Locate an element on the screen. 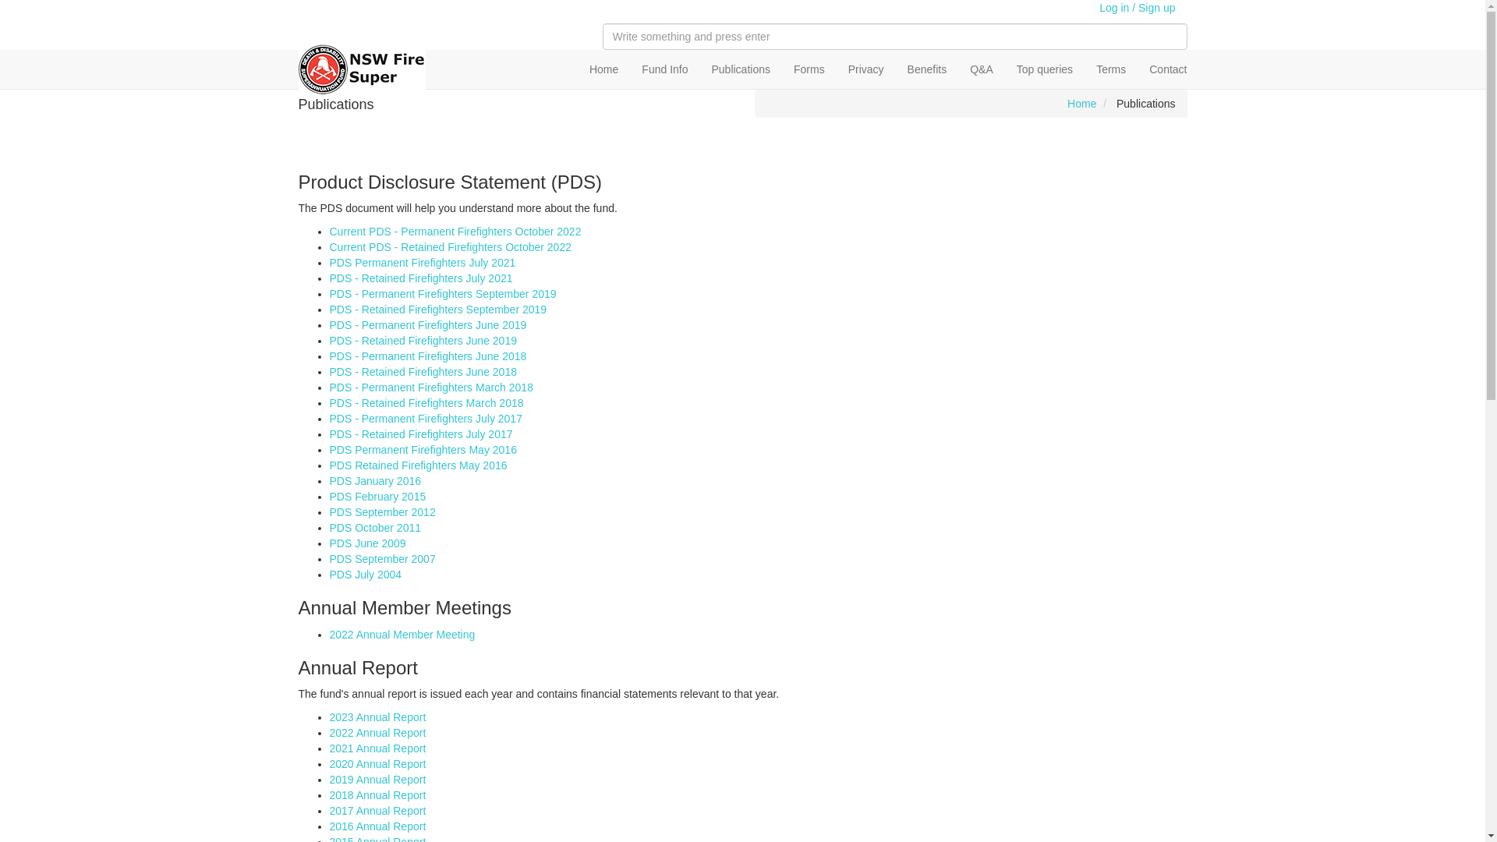  PDS - Retained Firefighters September 2019 is located at coordinates (438, 310).